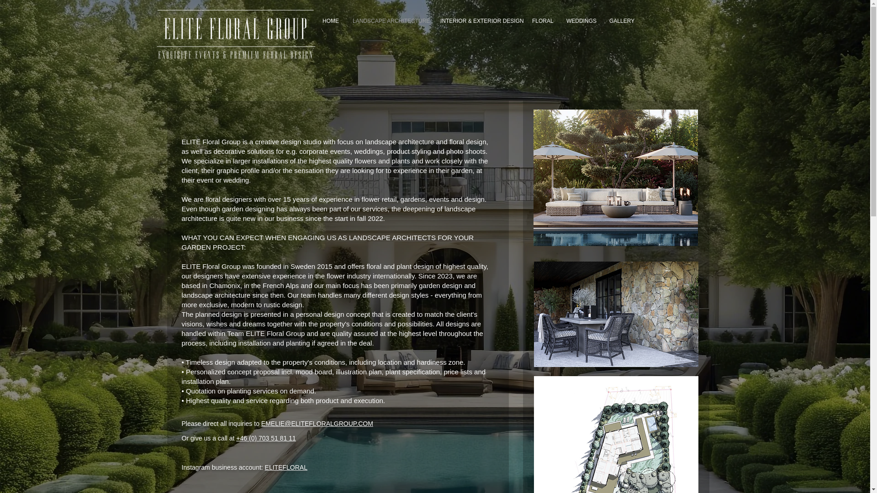 This screenshot has width=877, height=493. I want to click on WEDDINGS, so click(581, 21).